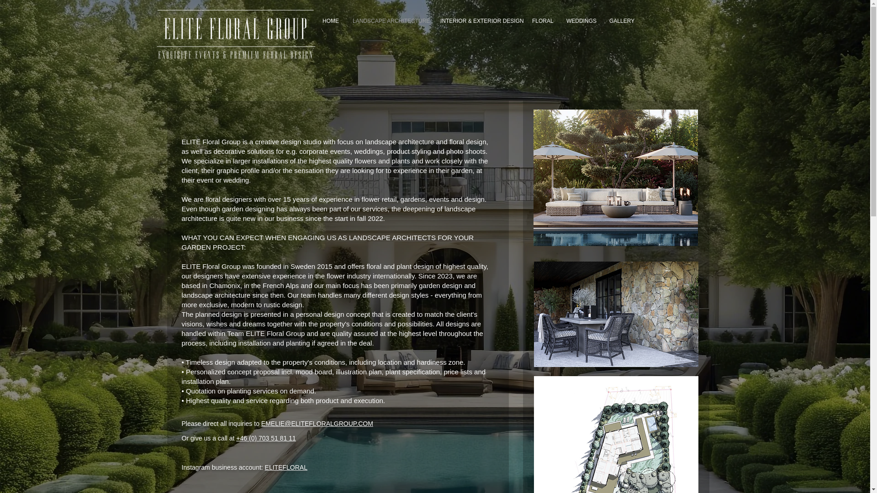 This screenshot has width=877, height=493. I want to click on WEDDINGS, so click(581, 21).